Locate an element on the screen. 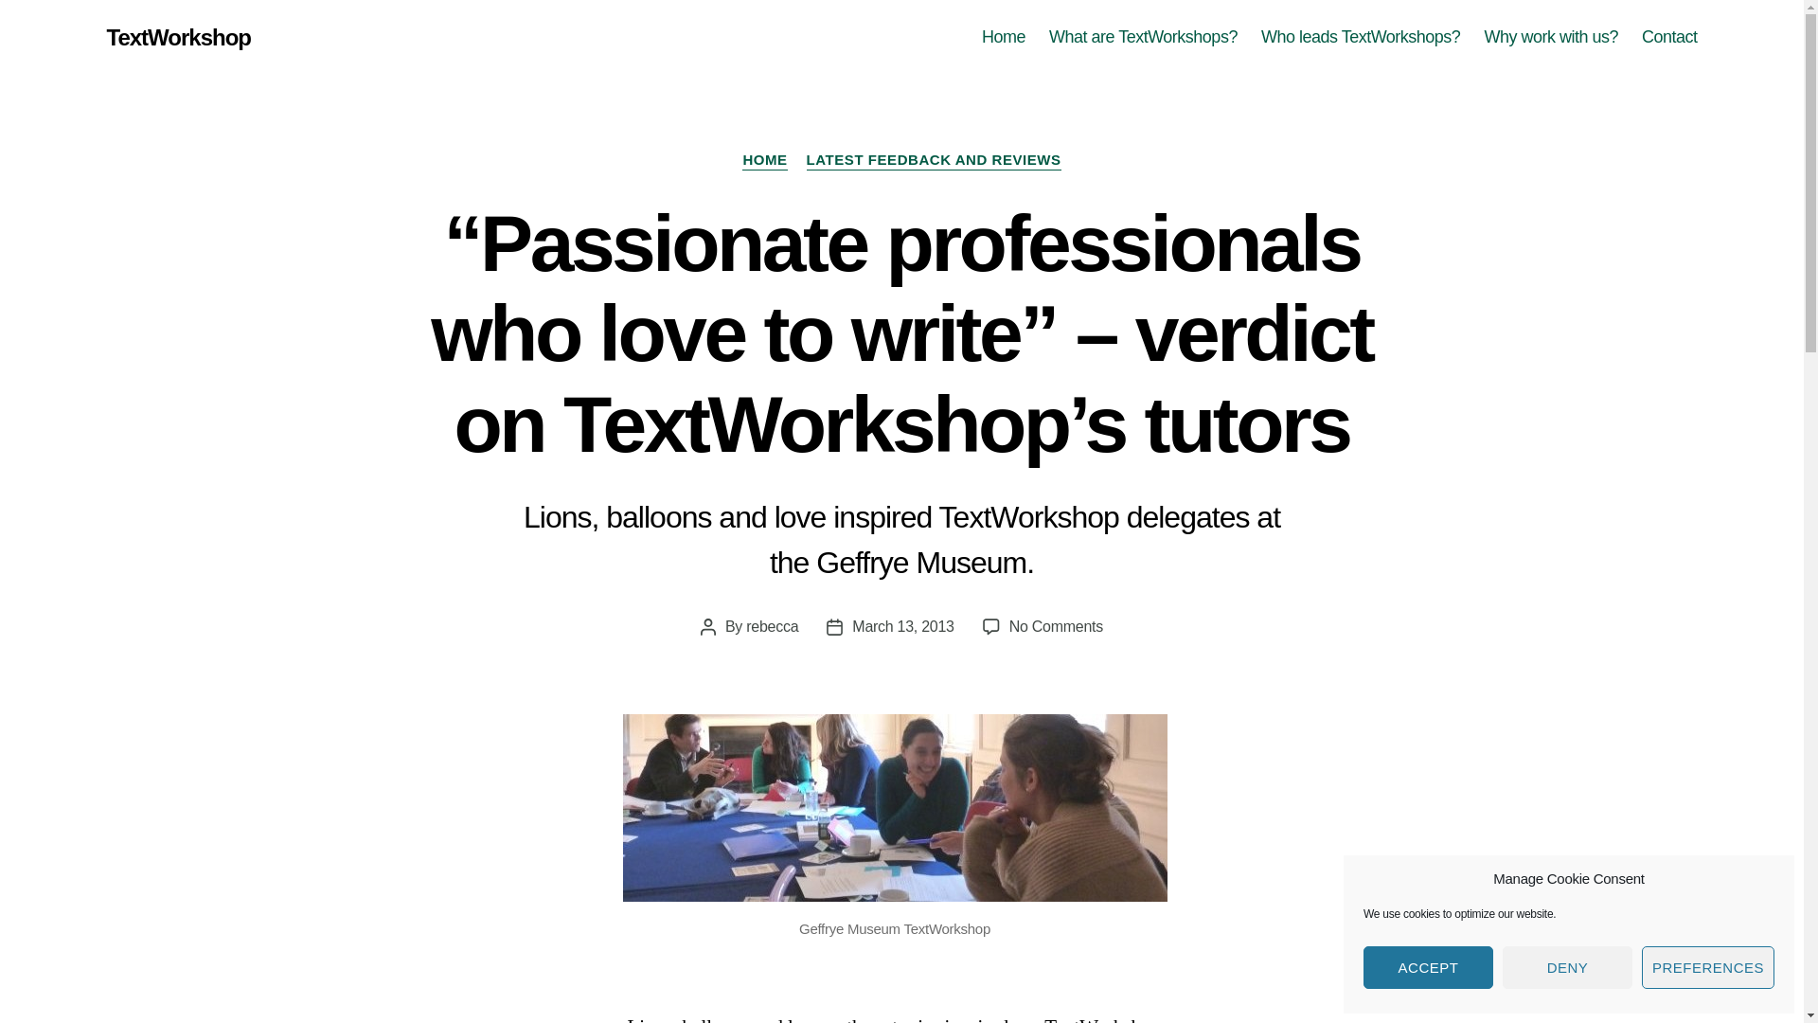  HOME is located at coordinates (764, 161).